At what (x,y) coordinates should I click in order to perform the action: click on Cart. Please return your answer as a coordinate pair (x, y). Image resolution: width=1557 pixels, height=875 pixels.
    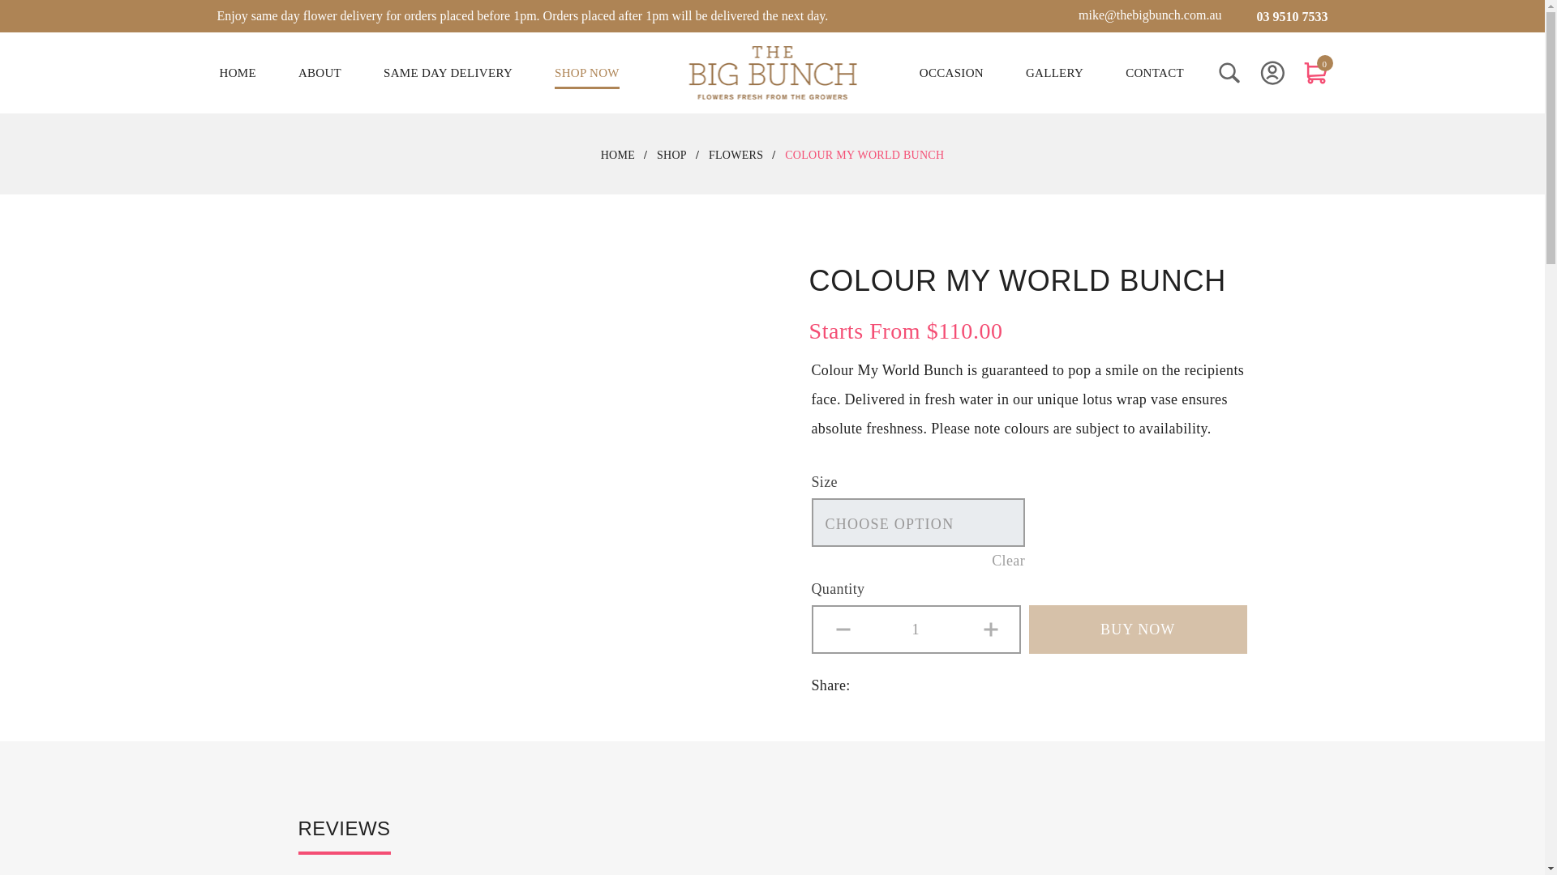
    Looking at the image, I should click on (1317, 71).